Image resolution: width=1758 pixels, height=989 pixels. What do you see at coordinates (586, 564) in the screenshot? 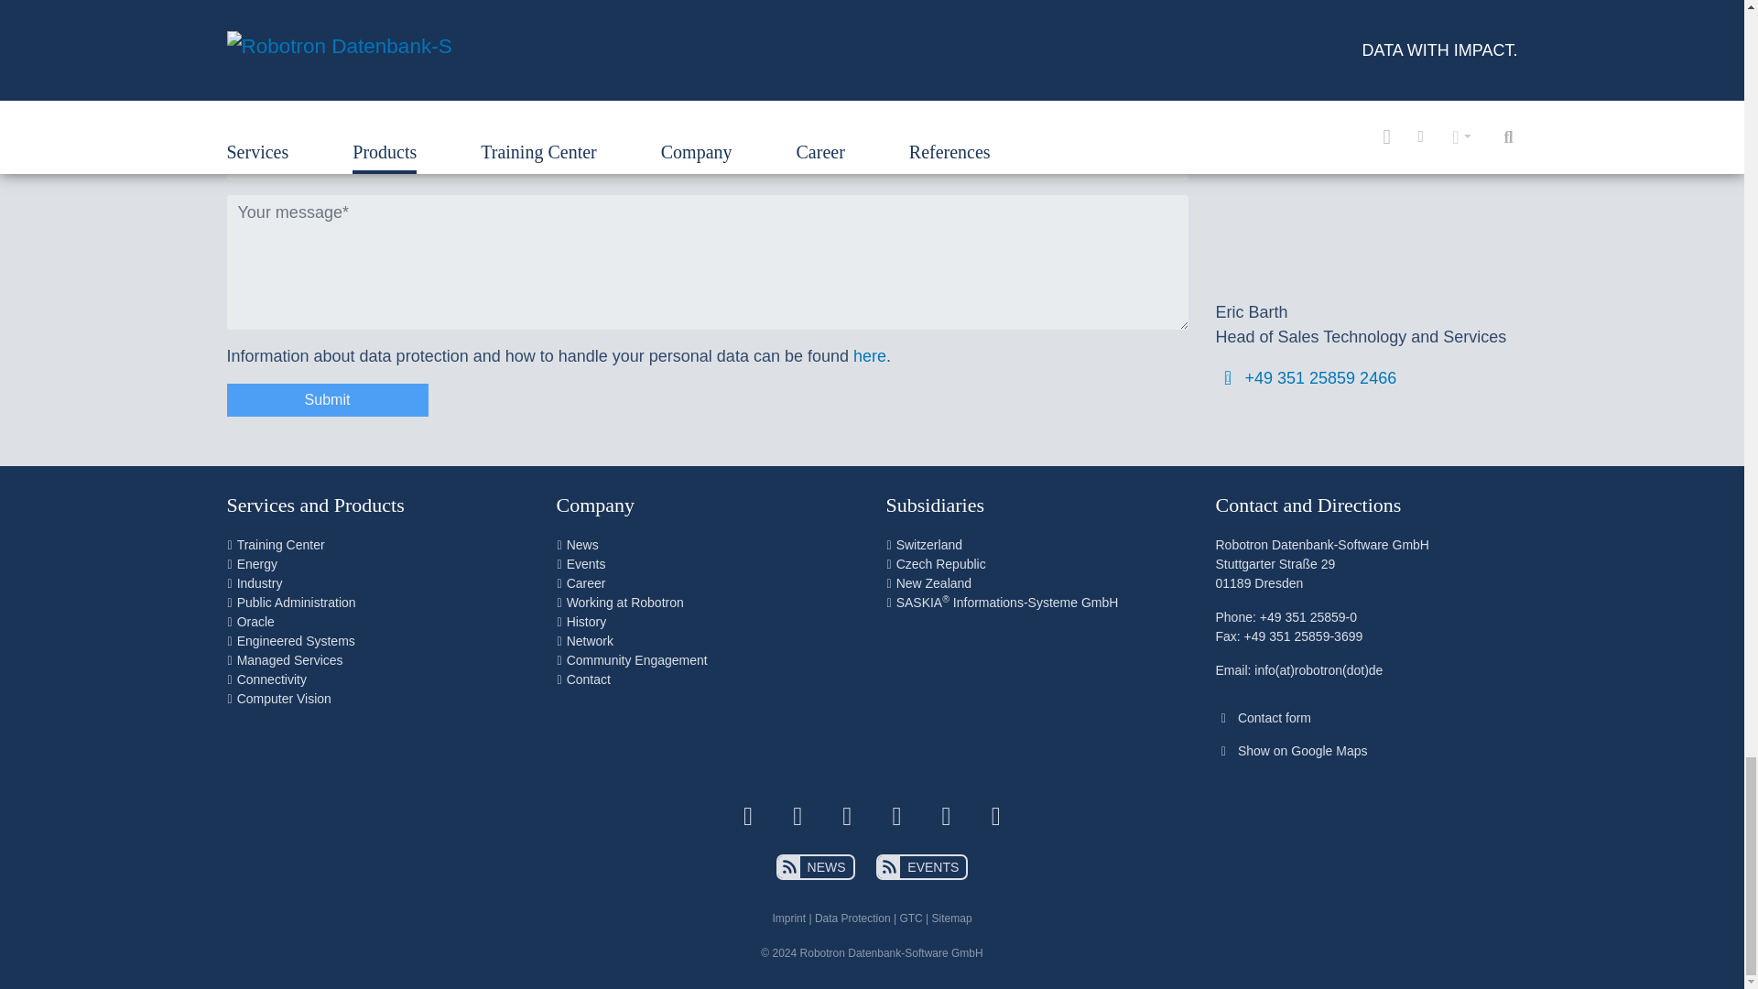
I see `Events` at bounding box center [586, 564].